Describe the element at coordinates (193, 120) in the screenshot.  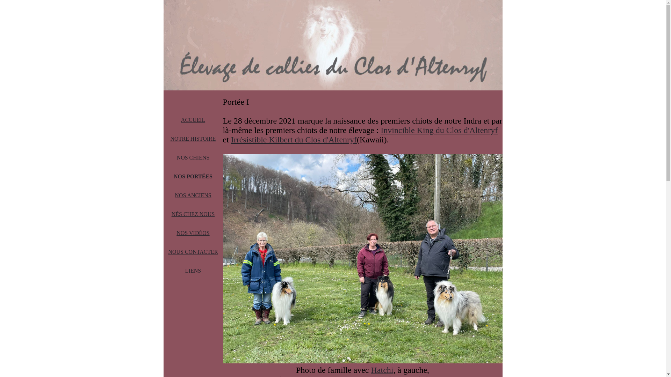
I see `ACCUEIL` at that location.